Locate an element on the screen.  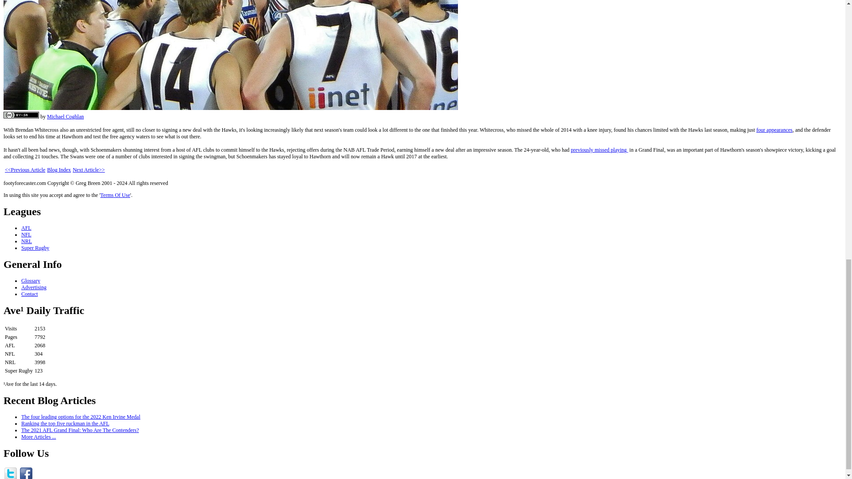
The four leading options for the 2022 Ken Irvine Medal is located at coordinates (81, 417).